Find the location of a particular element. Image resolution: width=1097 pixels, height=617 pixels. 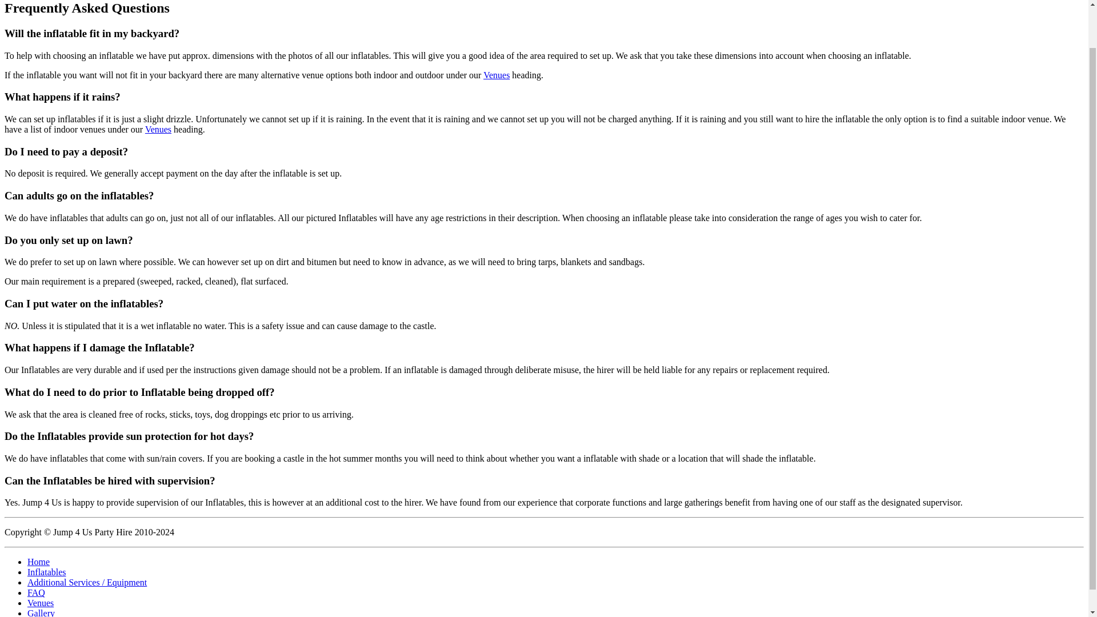

Venues is located at coordinates (497, 75).